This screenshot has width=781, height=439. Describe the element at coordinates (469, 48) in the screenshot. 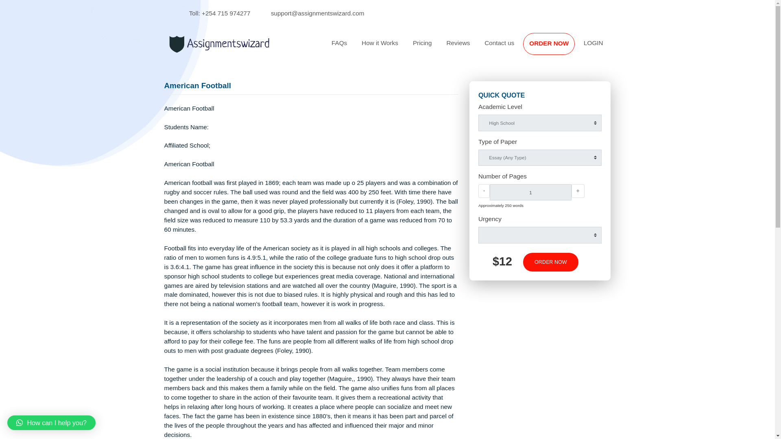

I see `Pricing` at that location.